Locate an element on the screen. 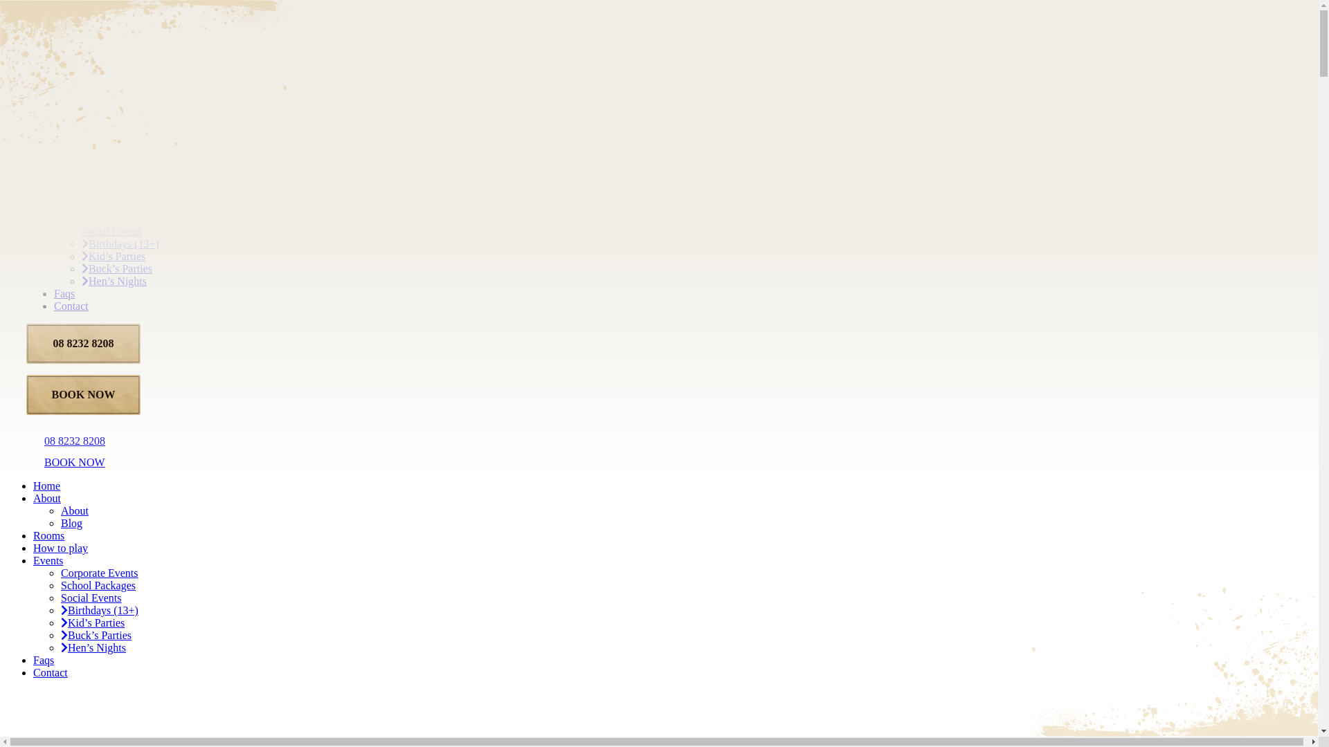  Home is located at coordinates (47, 486).